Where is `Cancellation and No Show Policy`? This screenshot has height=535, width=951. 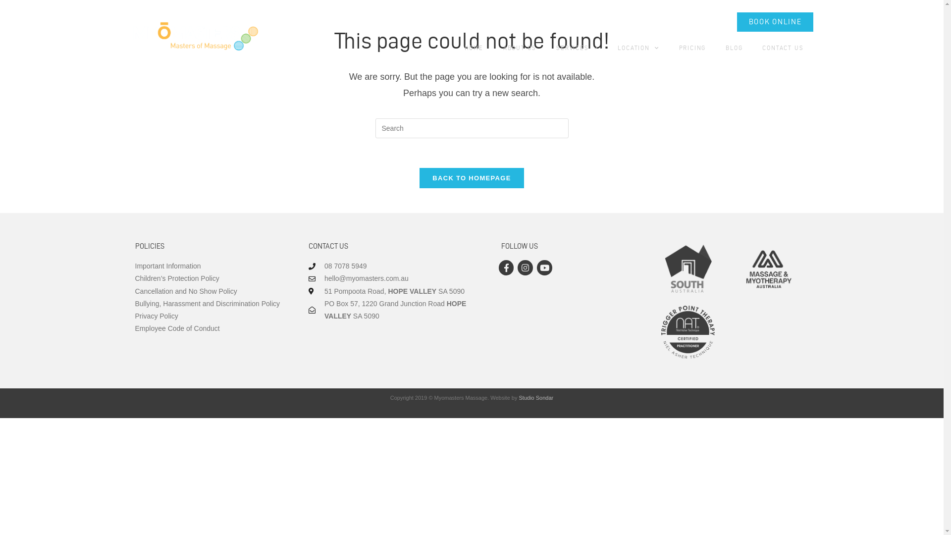 Cancellation and No Show Policy is located at coordinates (211, 291).